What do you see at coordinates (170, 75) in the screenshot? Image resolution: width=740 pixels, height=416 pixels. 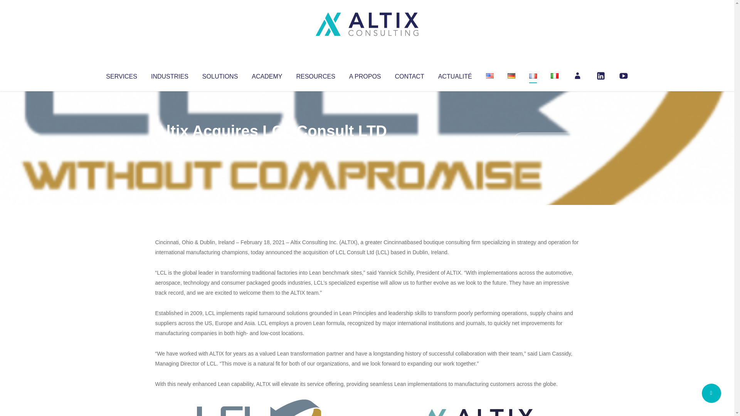 I see `INDUSTRIES` at bounding box center [170, 75].